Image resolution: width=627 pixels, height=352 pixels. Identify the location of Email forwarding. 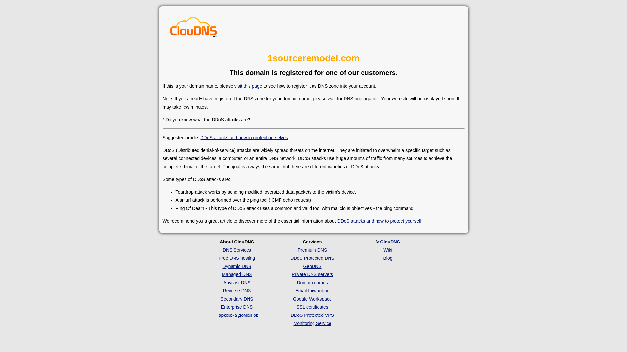
(312, 291).